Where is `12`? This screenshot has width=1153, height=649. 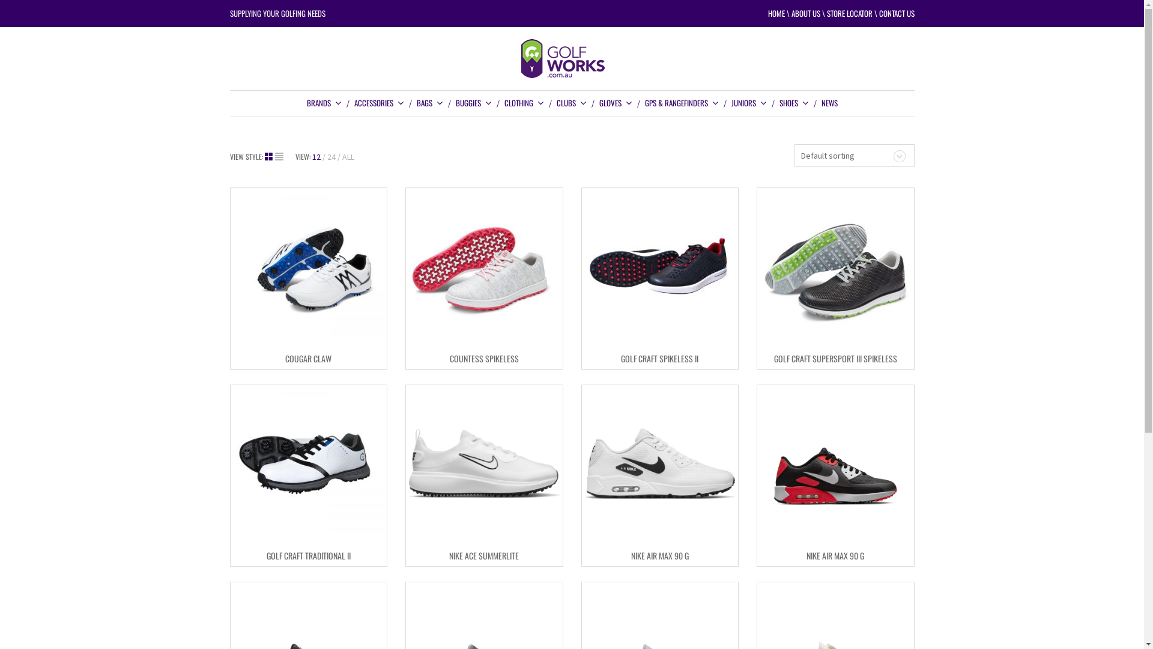 12 is located at coordinates (319, 157).